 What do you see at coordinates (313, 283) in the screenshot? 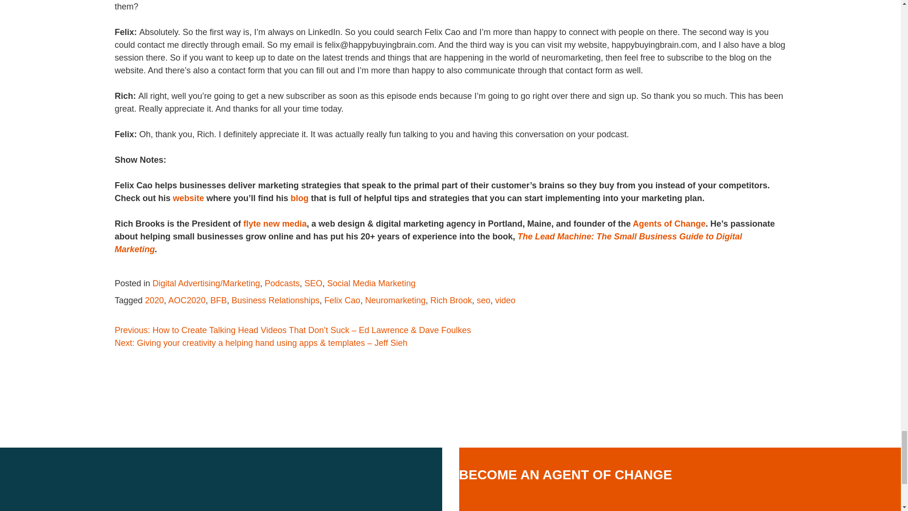
I see `SEO` at bounding box center [313, 283].